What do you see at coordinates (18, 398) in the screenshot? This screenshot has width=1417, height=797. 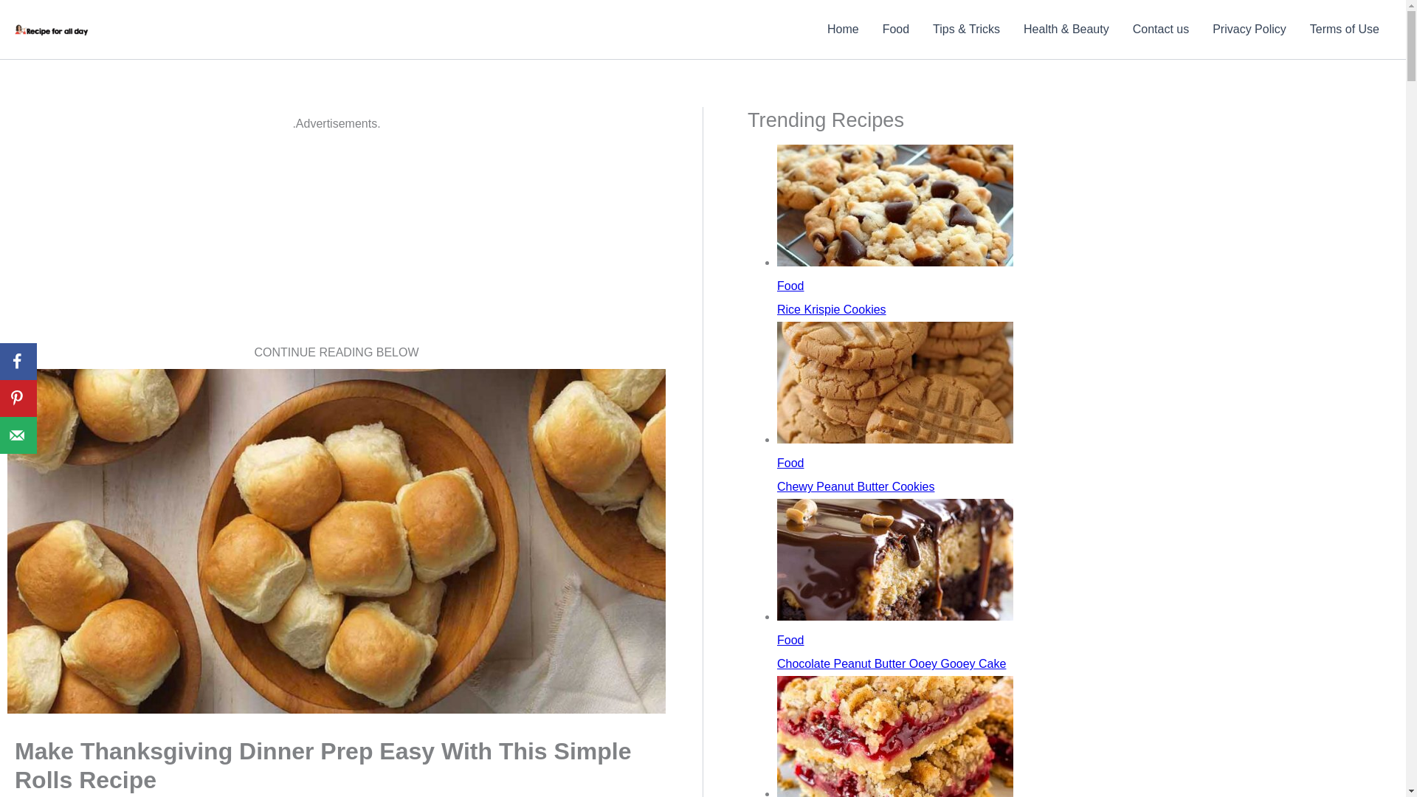 I see `Save to Pinterest` at bounding box center [18, 398].